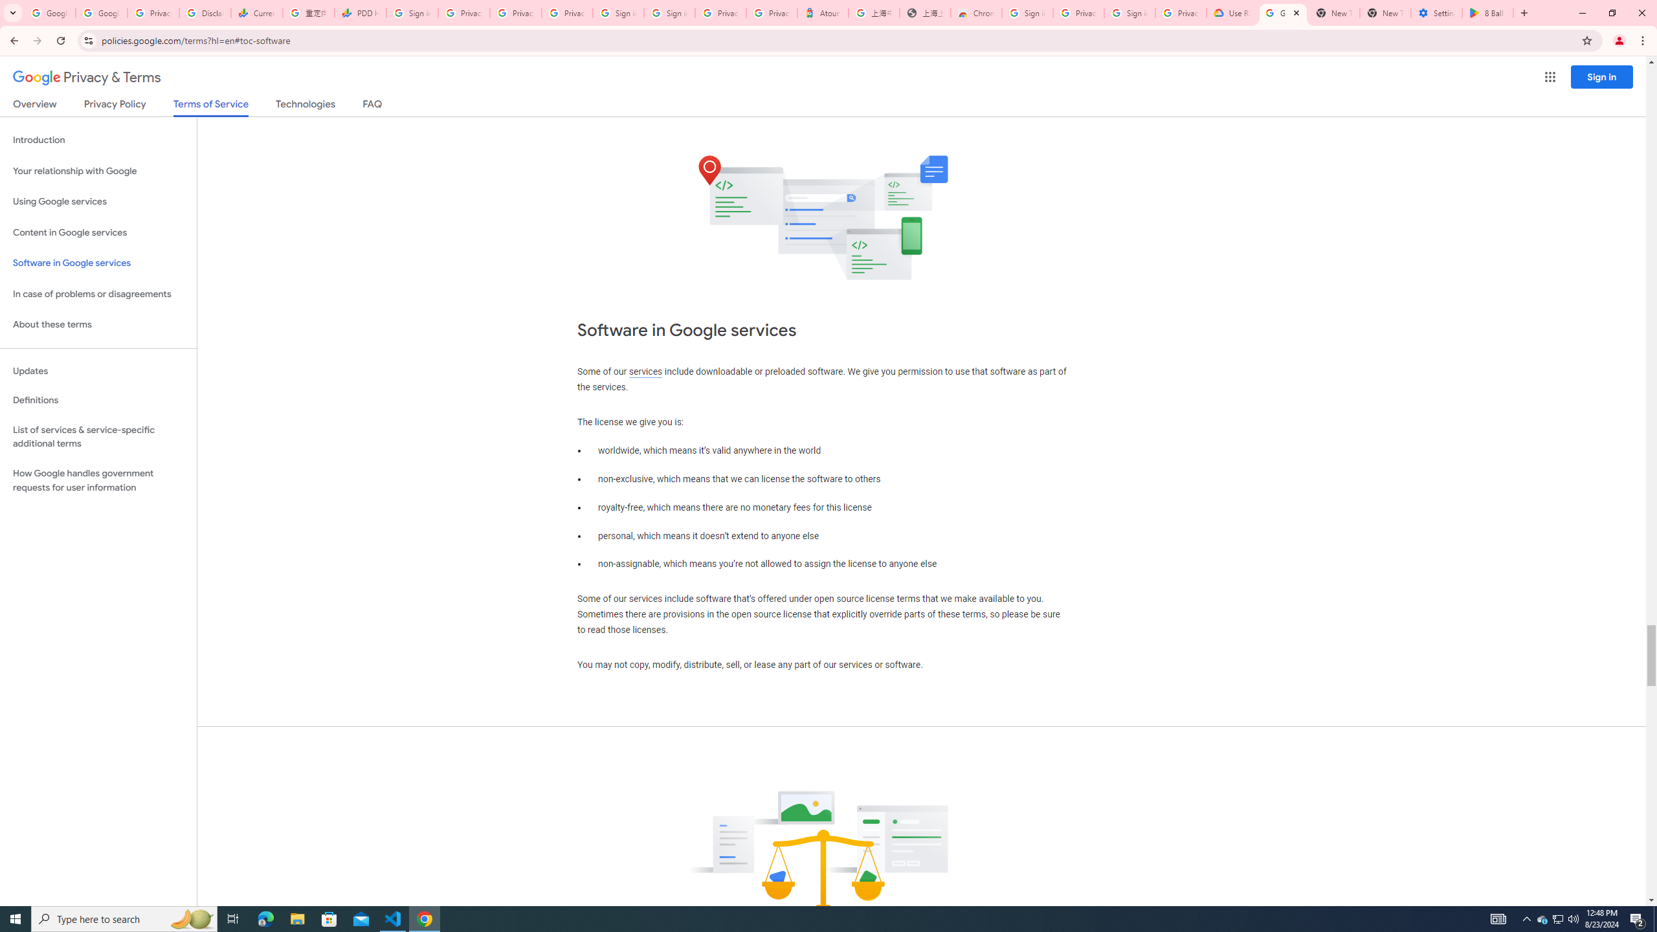 The width and height of the screenshot is (1657, 932). What do you see at coordinates (360, 13) in the screenshot?
I see `PDD Holdings Inc - ADR (PDD) Price & News - Google Finance` at bounding box center [360, 13].